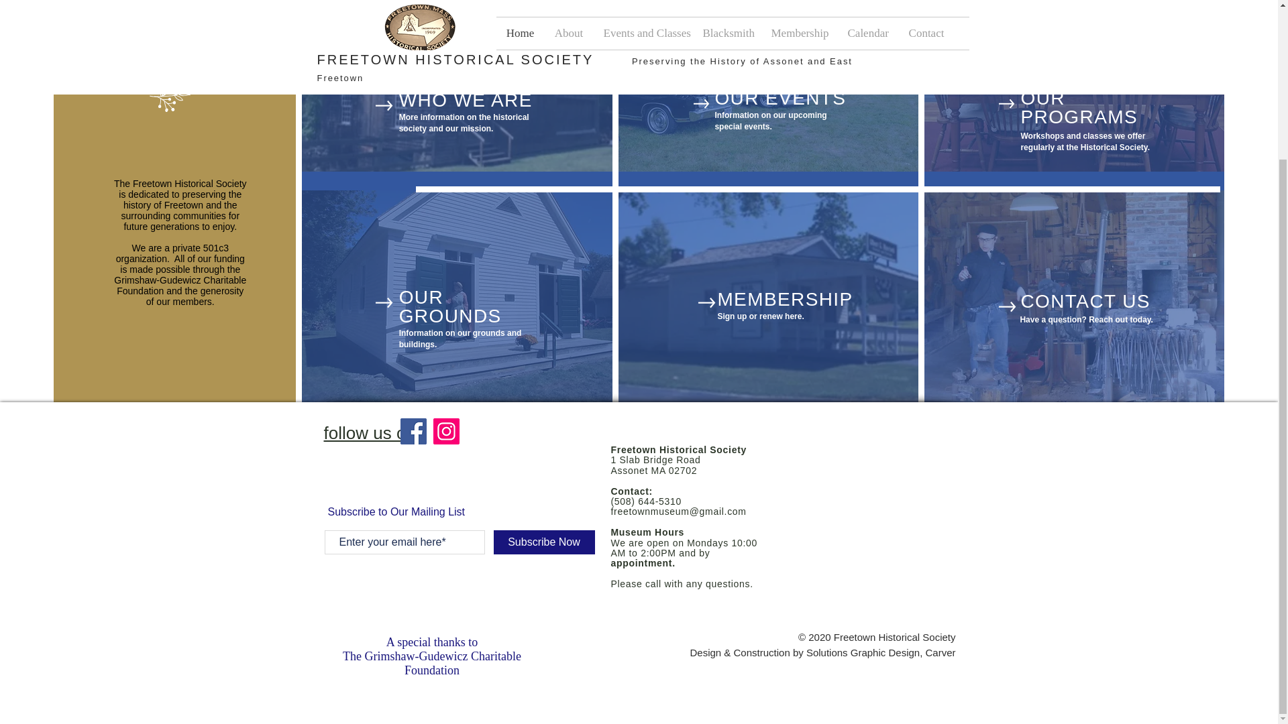  Describe the element at coordinates (408, 480) in the screenshot. I see `Facebook Like` at that location.